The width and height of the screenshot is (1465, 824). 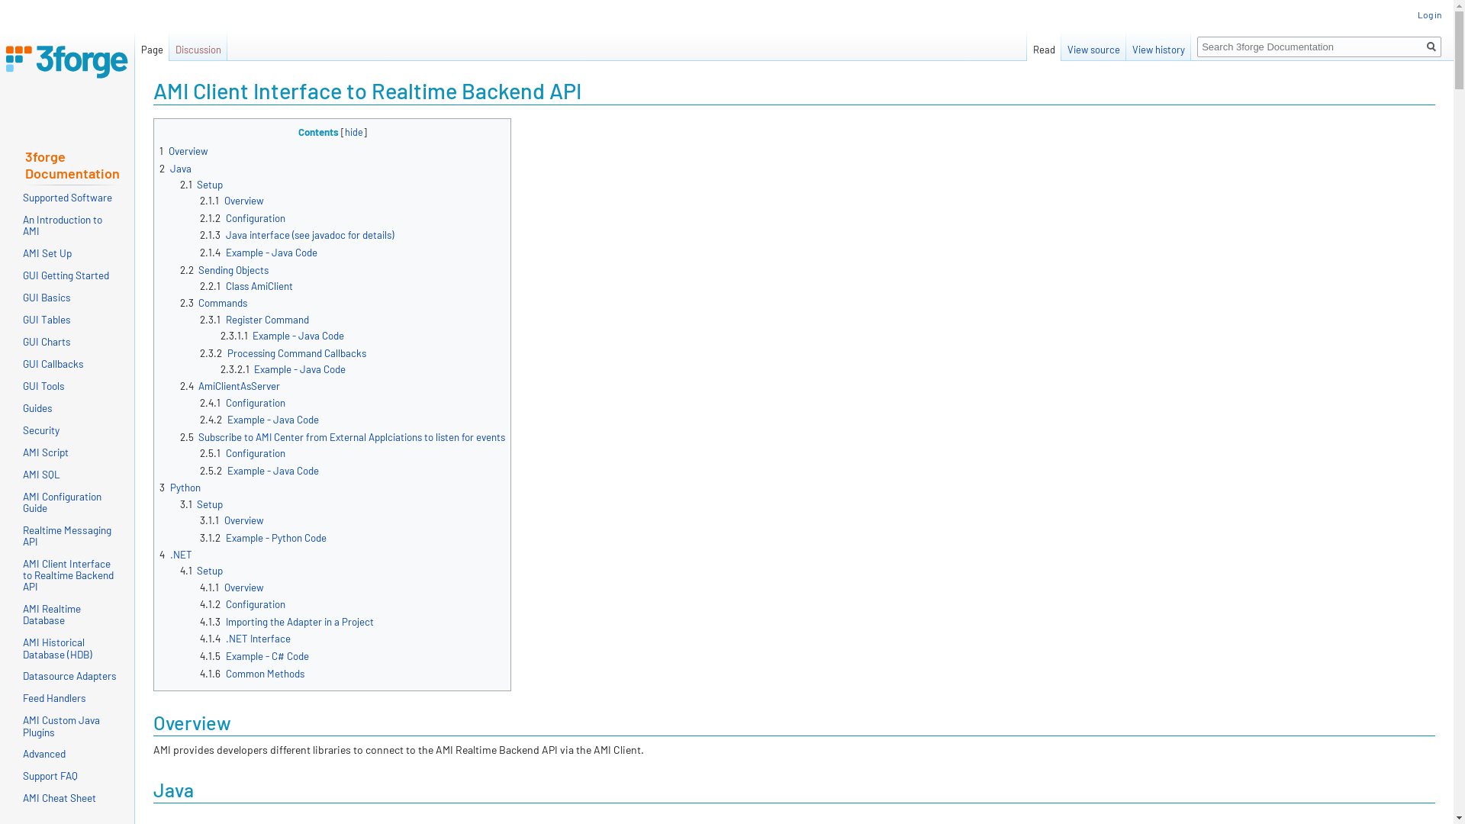 What do you see at coordinates (198, 46) in the screenshot?
I see `Discussion` at bounding box center [198, 46].